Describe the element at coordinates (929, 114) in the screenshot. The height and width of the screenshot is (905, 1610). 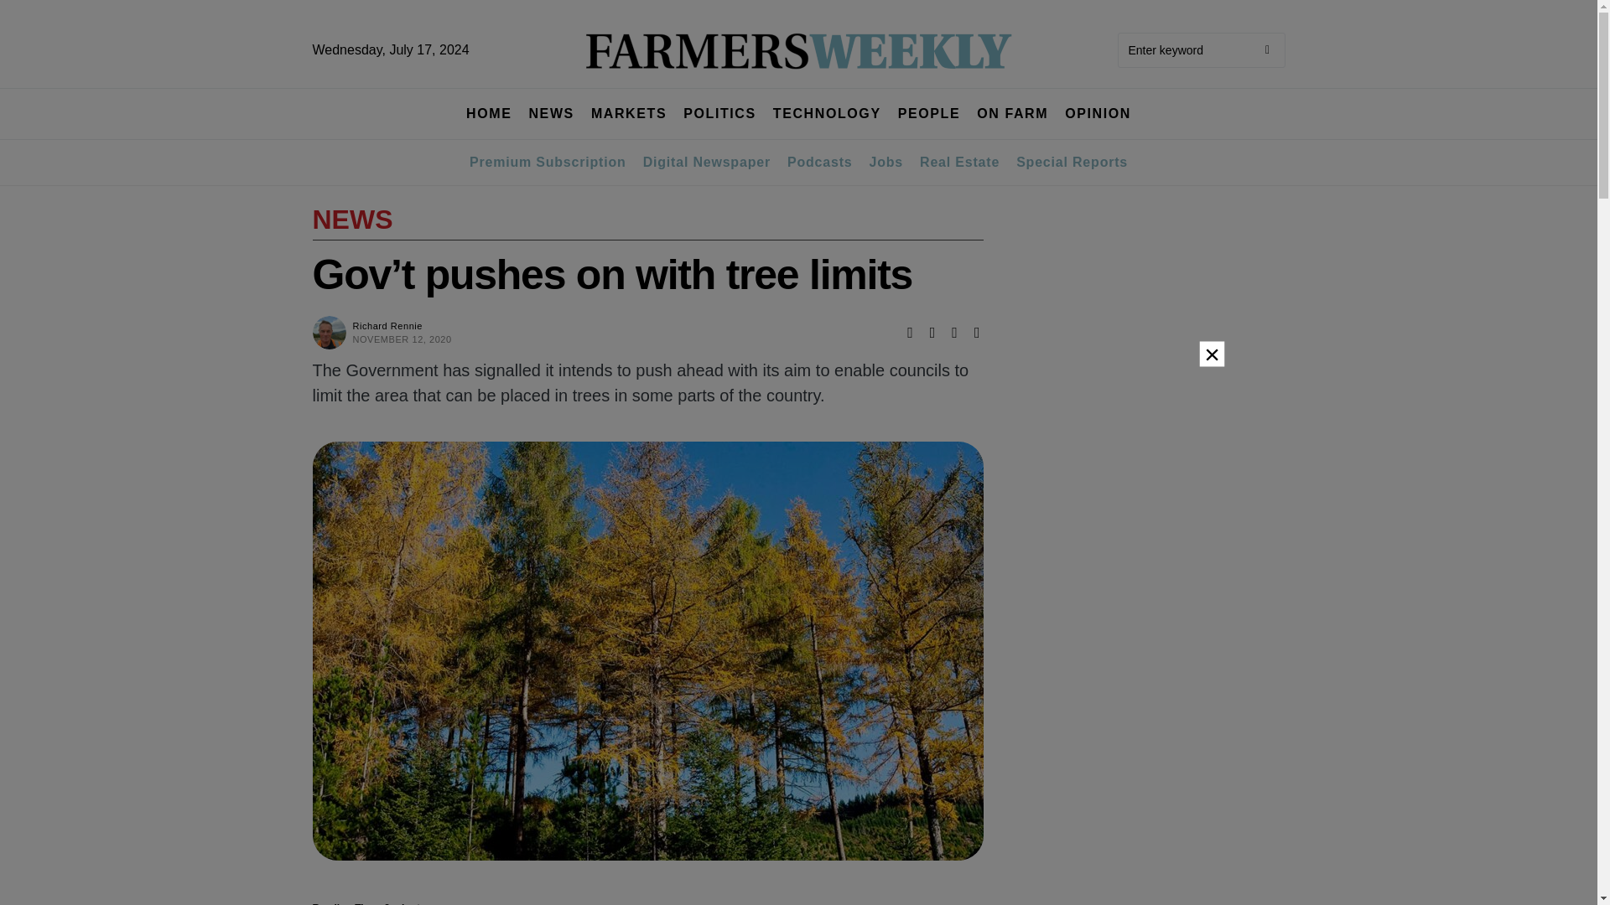
I see `PEOPLE` at that location.